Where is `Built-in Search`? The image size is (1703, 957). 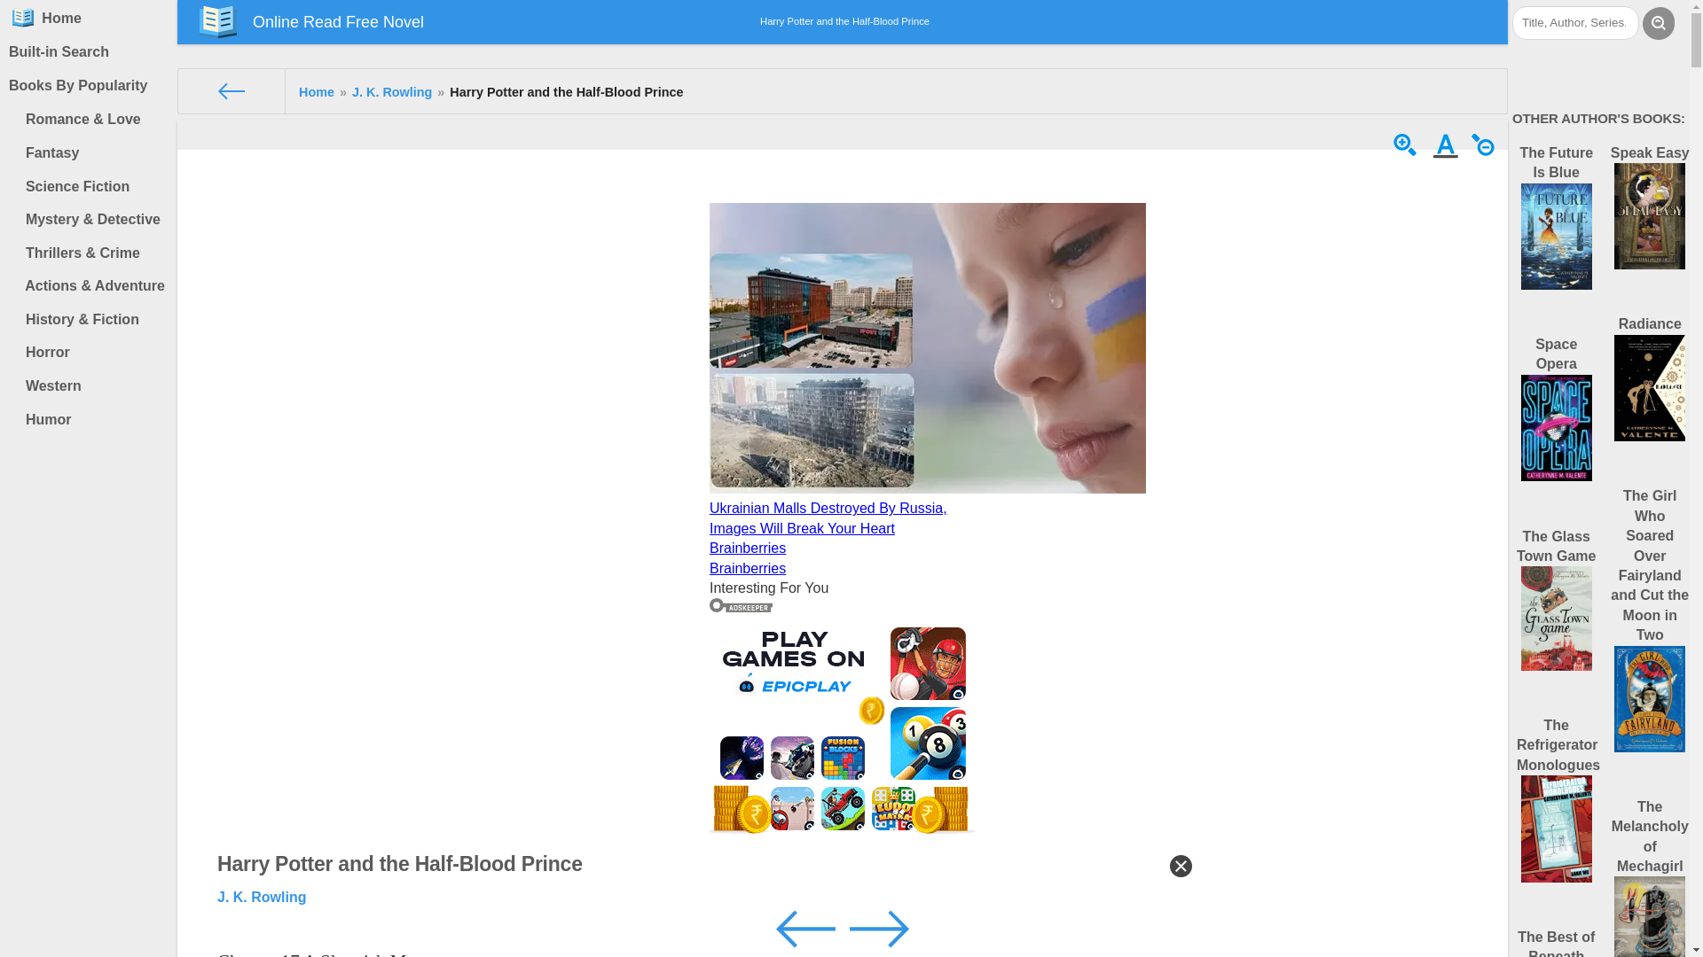
Built-in Search is located at coordinates (89, 51).